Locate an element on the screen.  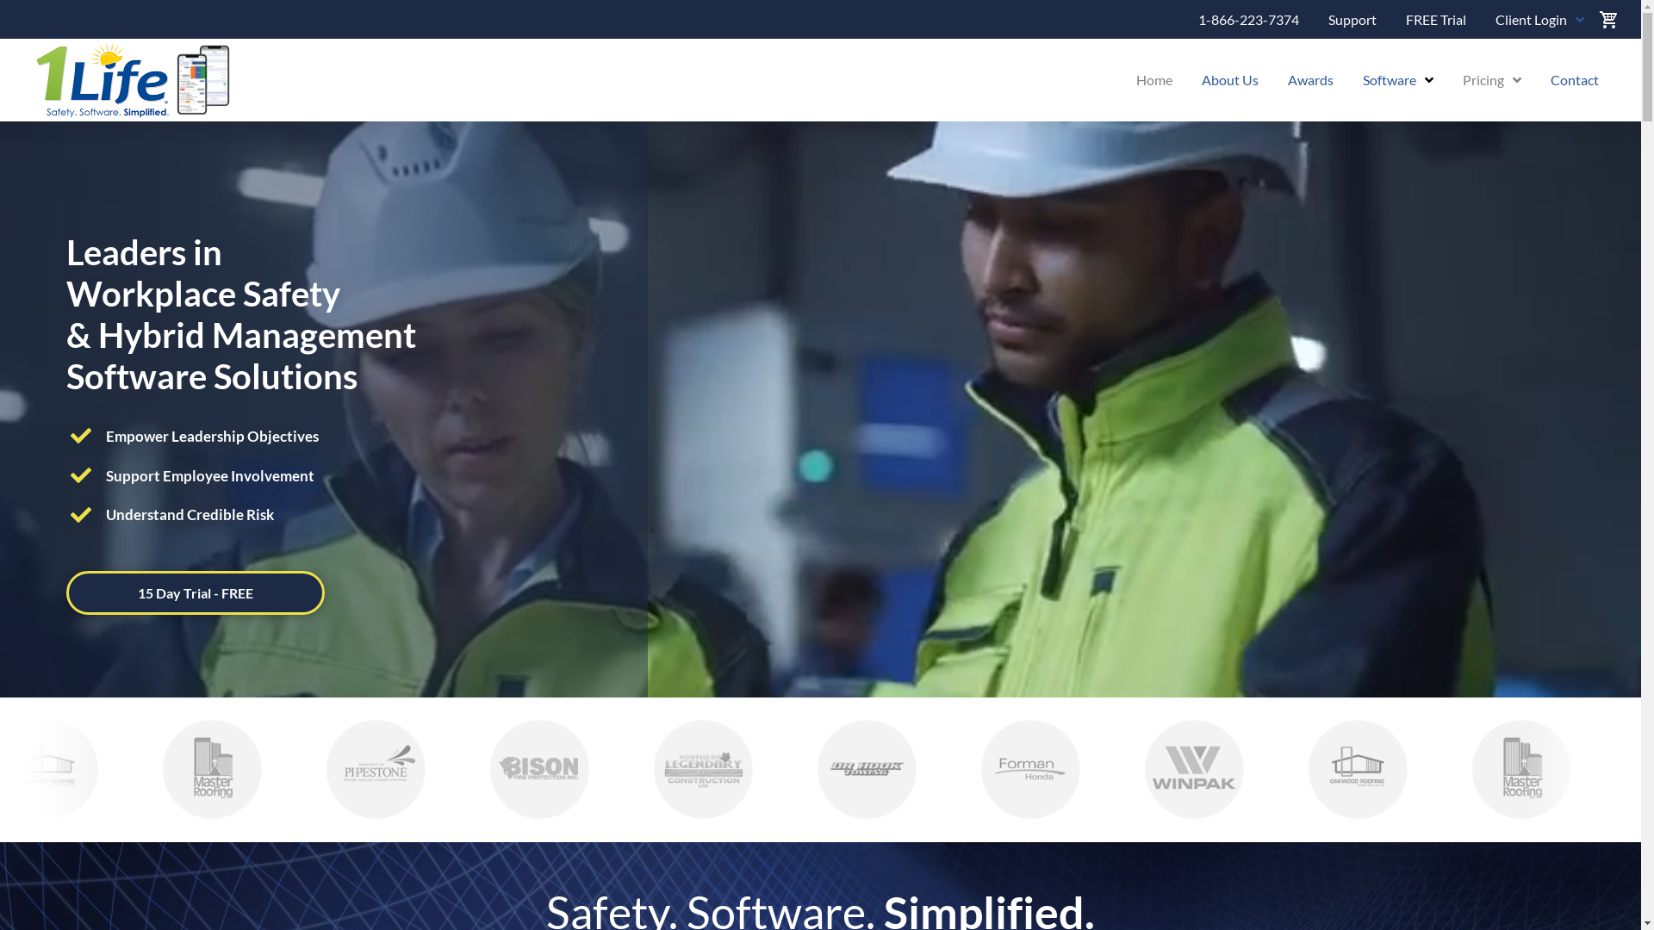
Home is located at coordinates (1154, 80).